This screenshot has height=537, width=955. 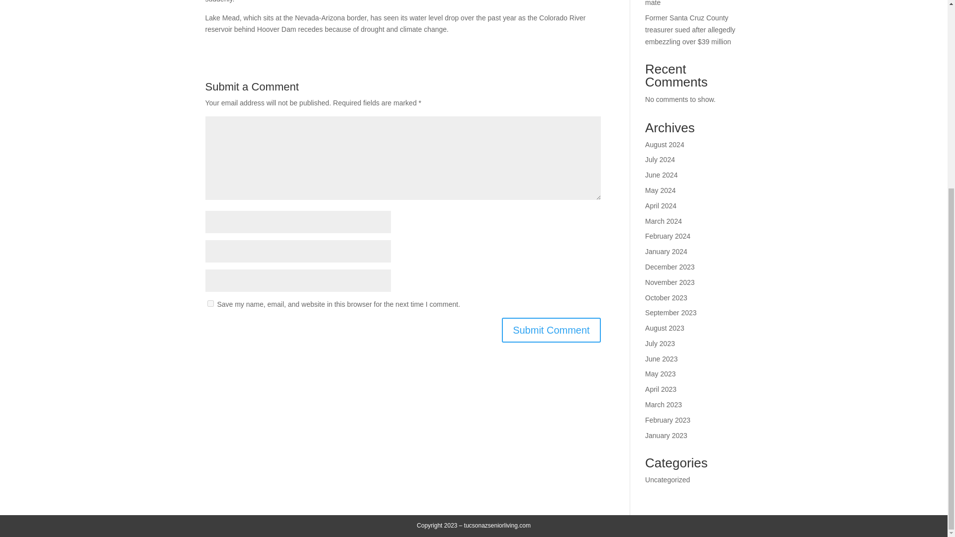 I want to click on April 2023, so click(x=661, y=389).